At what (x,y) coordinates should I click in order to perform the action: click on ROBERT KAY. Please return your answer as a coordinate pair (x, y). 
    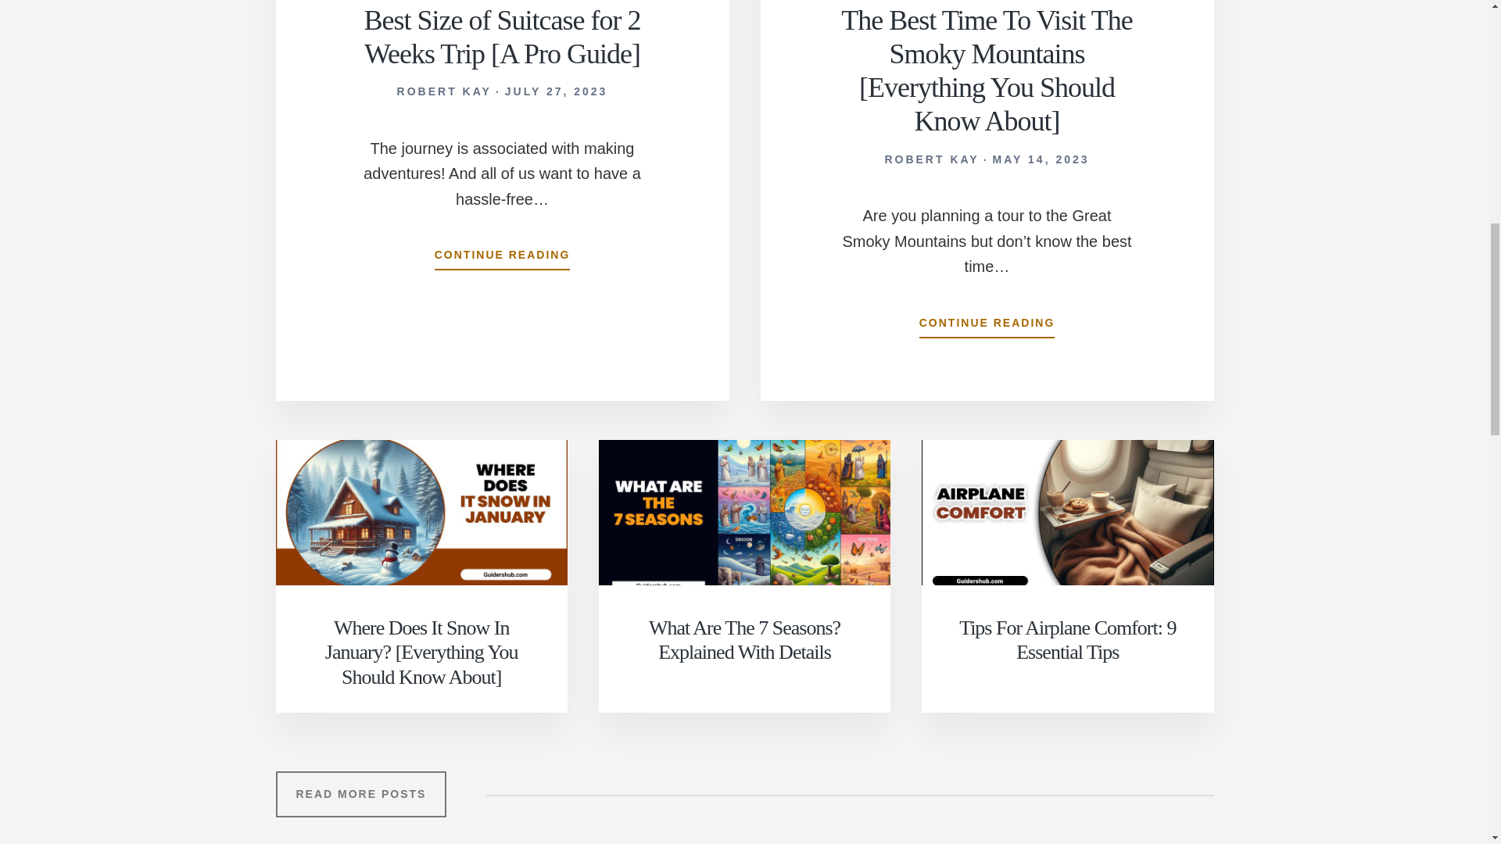
    Looking at the image, I should click on (930, 159).